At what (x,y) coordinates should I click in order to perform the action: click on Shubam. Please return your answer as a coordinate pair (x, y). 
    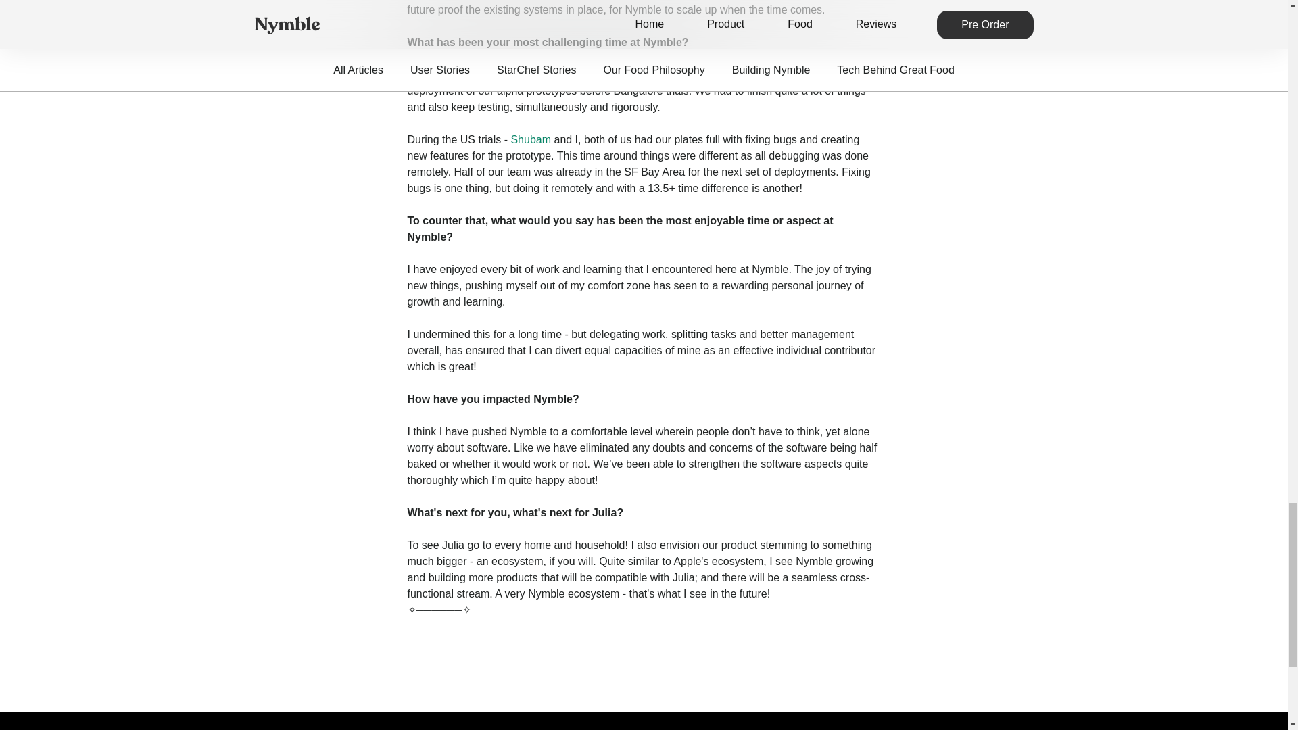
    Looking at the image, I should click on (530, 139).